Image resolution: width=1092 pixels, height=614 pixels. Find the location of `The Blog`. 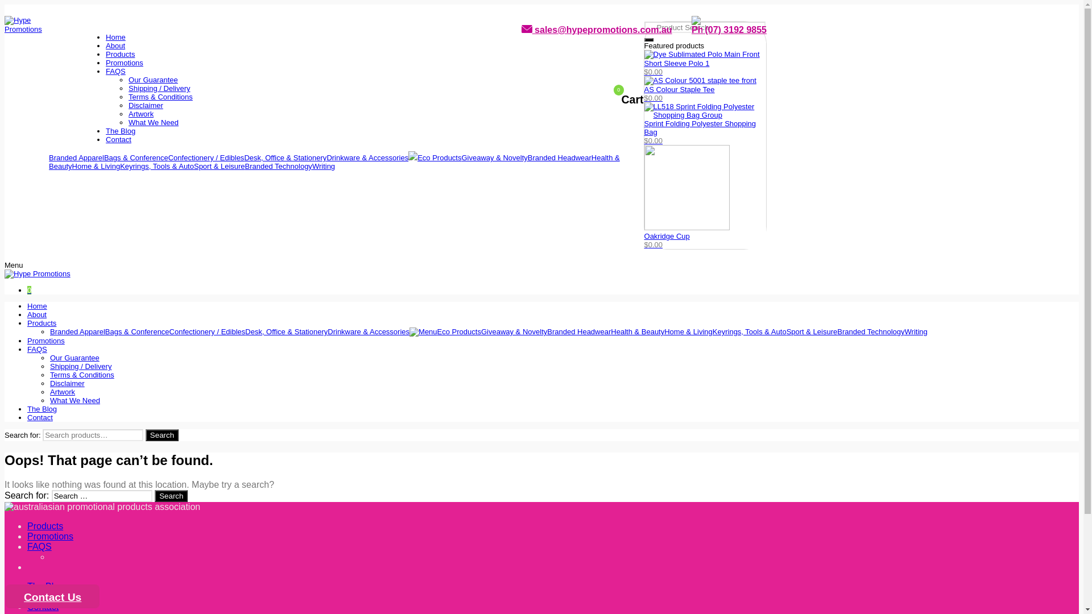

The Blog is located at coordinates (121, 131).